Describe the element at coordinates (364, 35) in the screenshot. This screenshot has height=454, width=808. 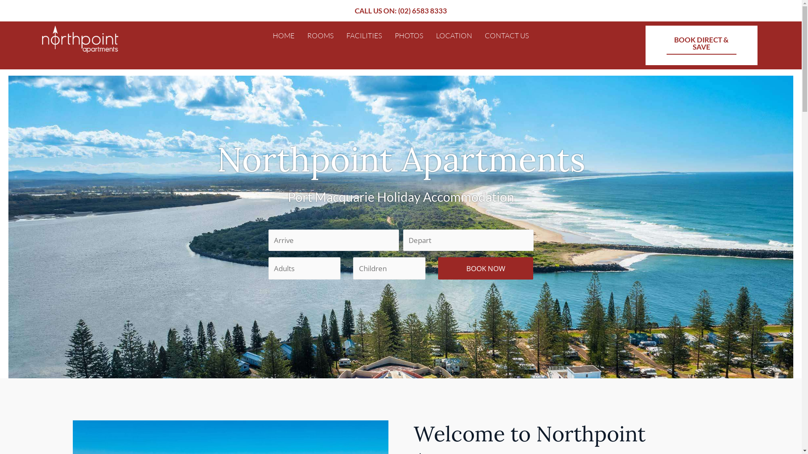
I see `FACILITIES` at that location.